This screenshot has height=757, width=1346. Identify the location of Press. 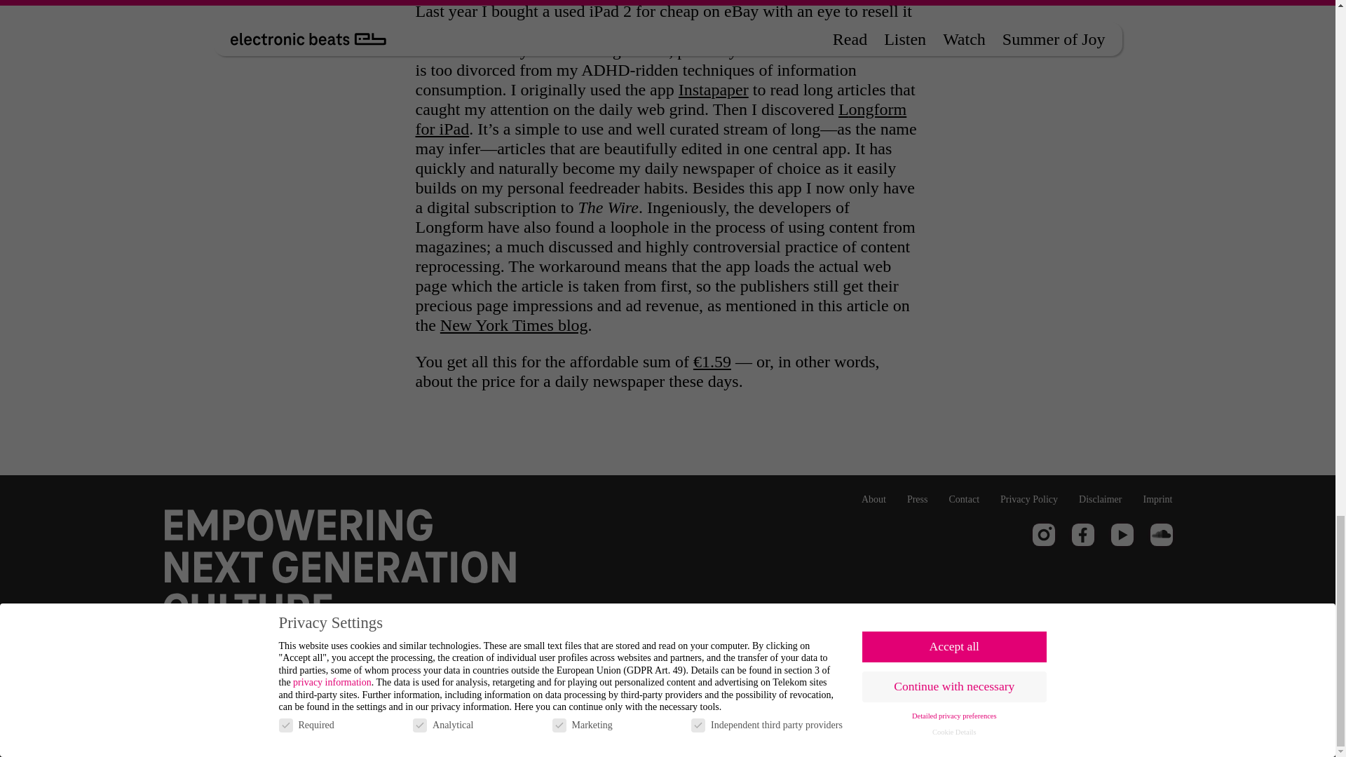
(918, 499).